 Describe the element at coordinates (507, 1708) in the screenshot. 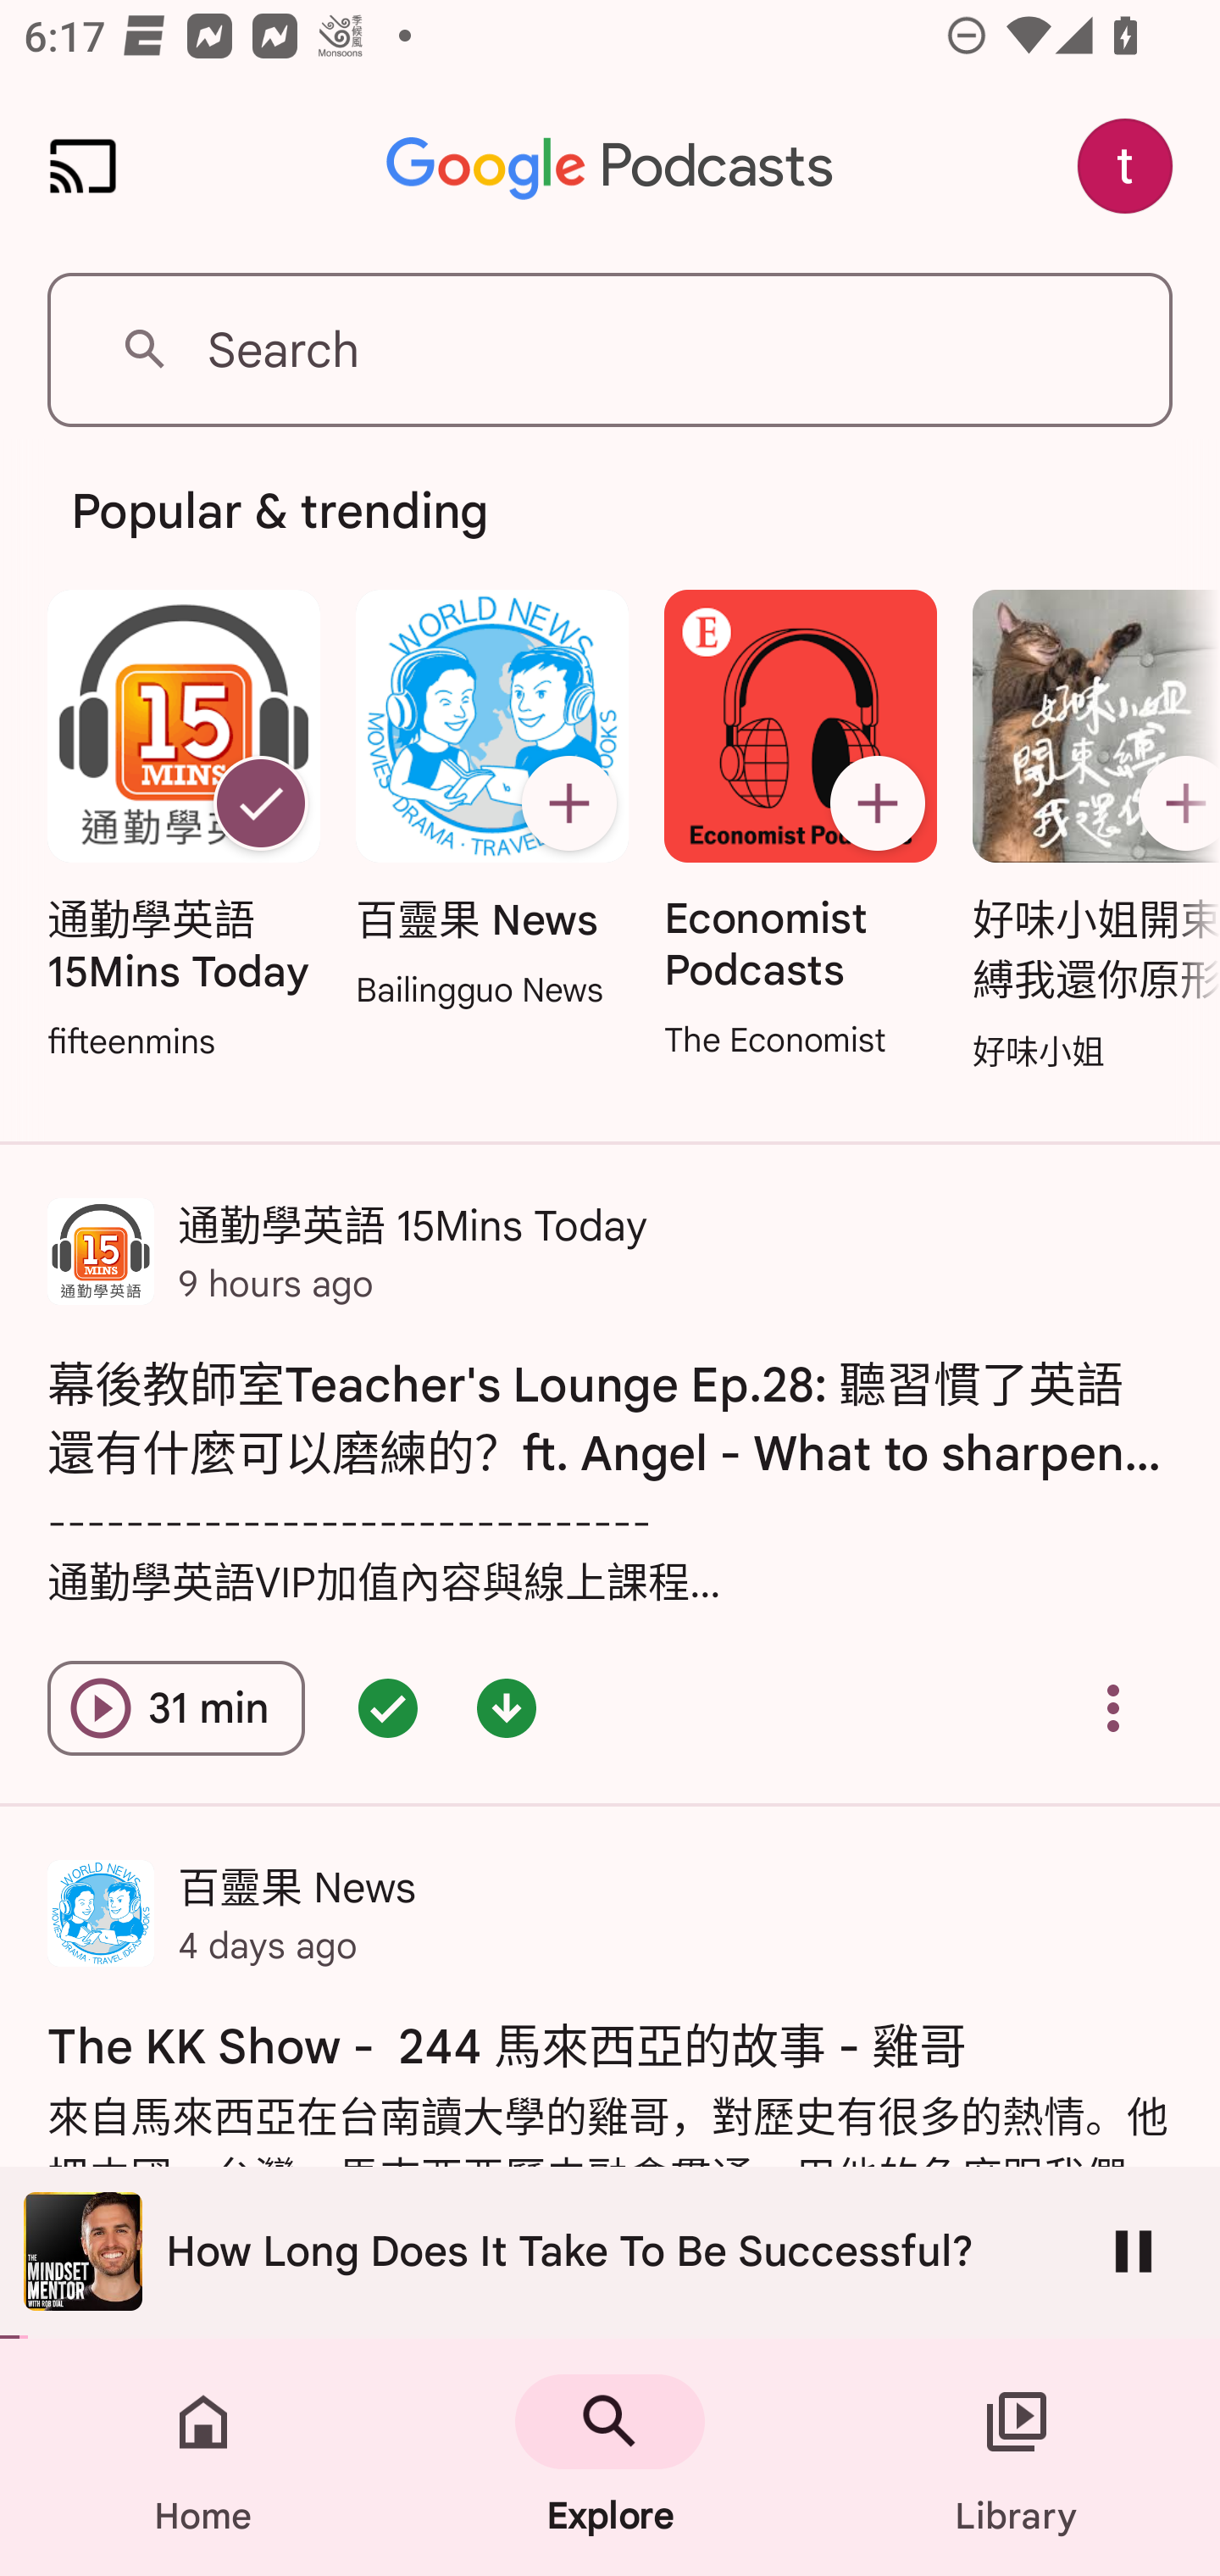

I see `Episode downloaded - double tap for options` at that location.